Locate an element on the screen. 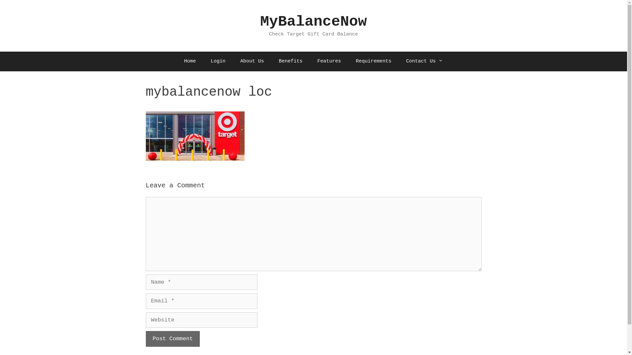  About Us is located at coordinates (252, 61).